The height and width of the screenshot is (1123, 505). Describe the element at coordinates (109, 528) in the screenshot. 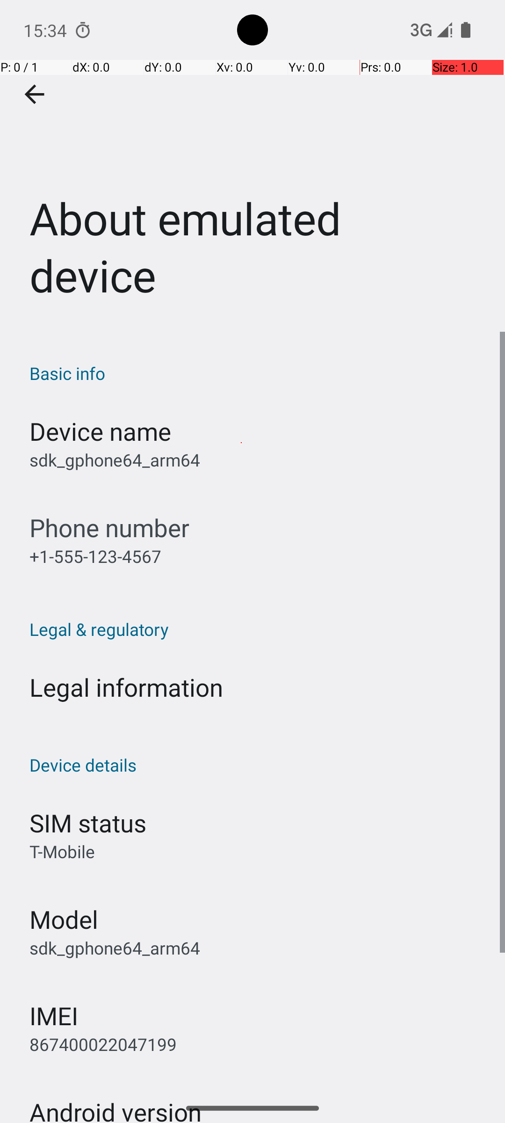

I see `Phone number` at that location.